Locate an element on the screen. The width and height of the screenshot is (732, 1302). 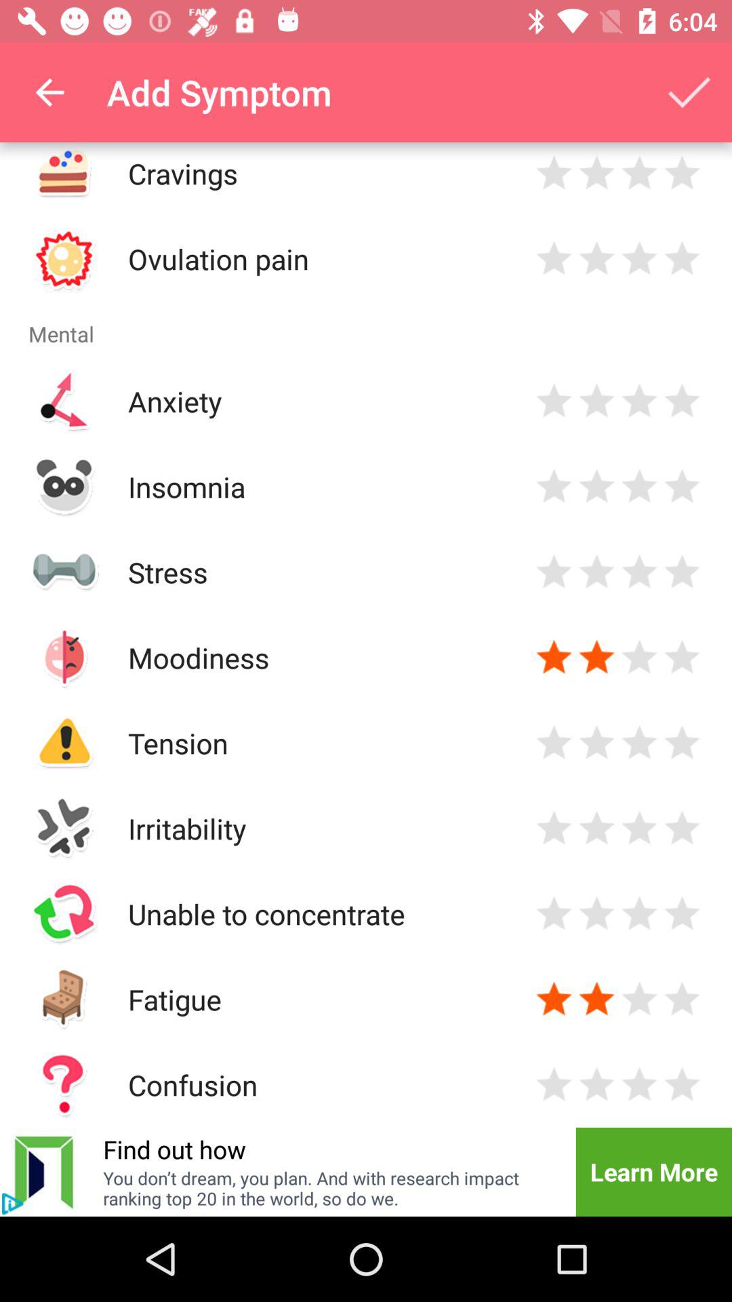
choose a middling severity for the symptom anxiety is located at coordinates (640, 401).